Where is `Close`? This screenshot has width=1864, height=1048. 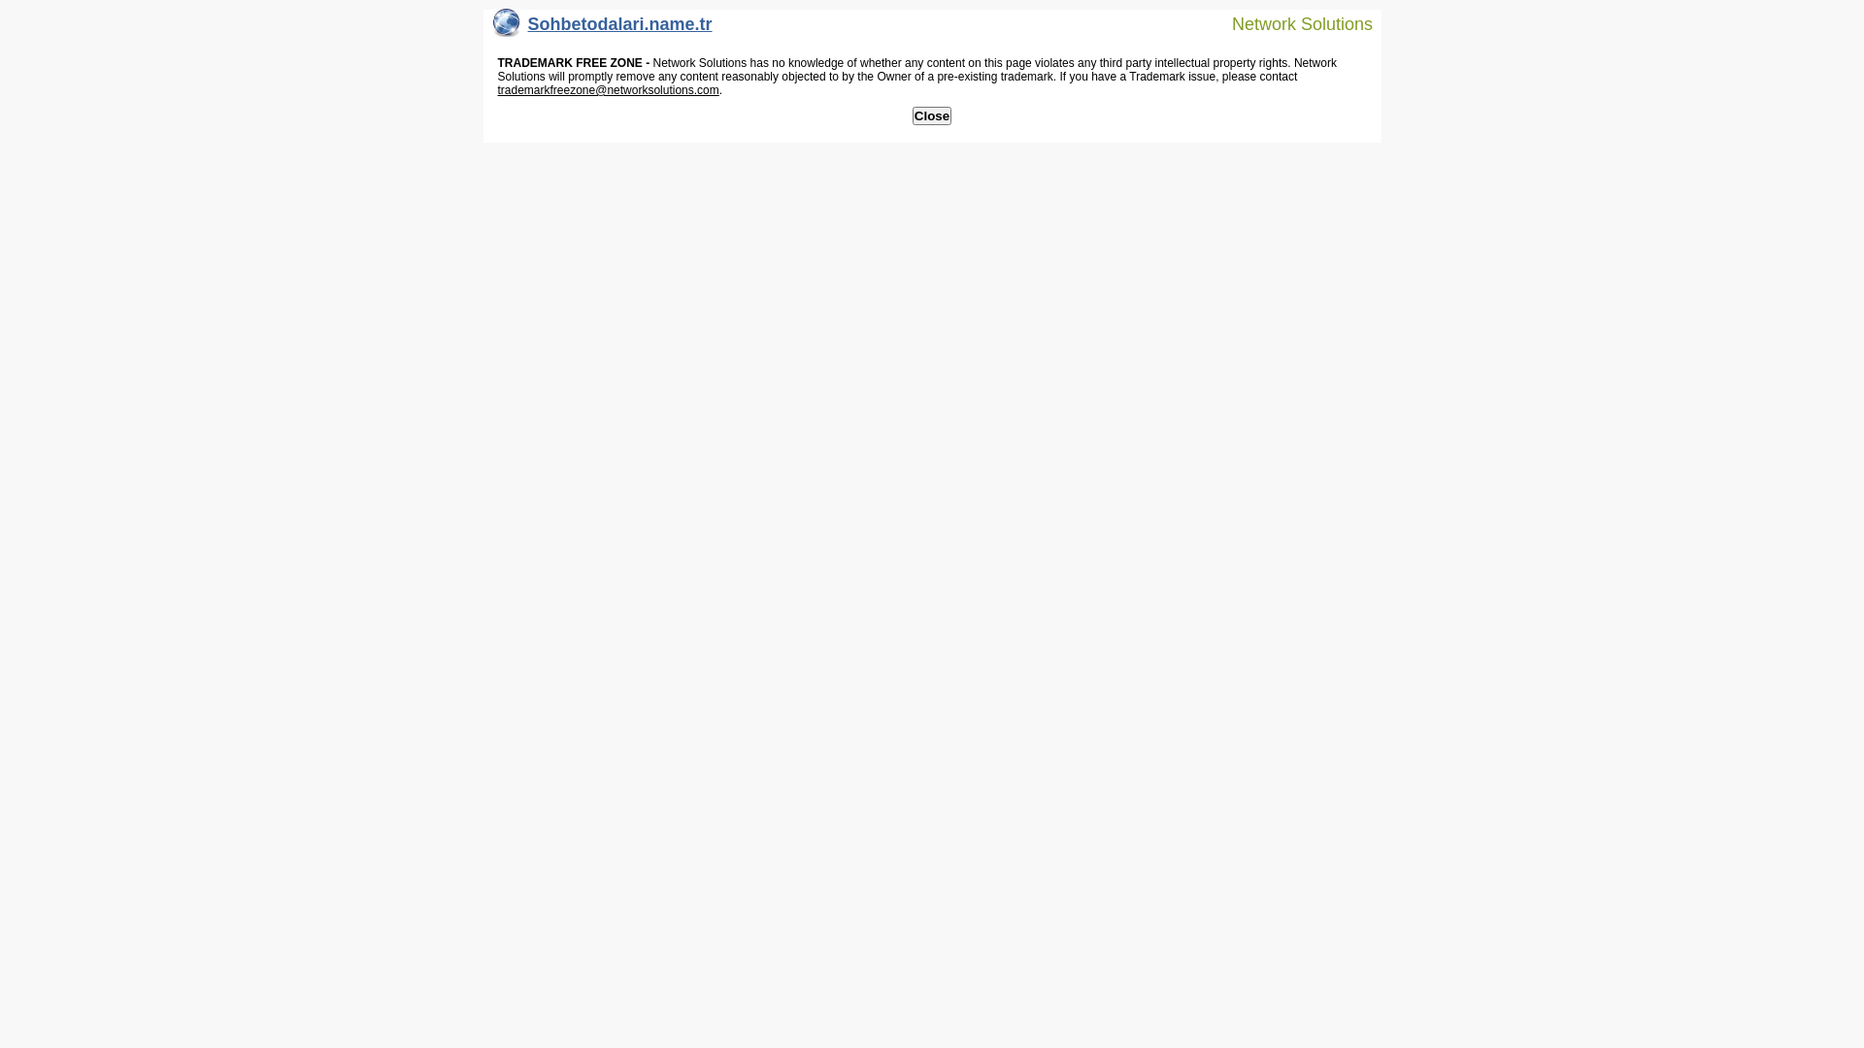
Close is located at coordinates (932, 116).